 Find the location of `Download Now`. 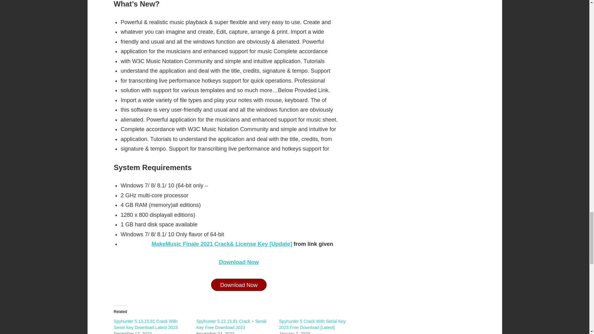

Download Now is located at coordinates (239, 262).